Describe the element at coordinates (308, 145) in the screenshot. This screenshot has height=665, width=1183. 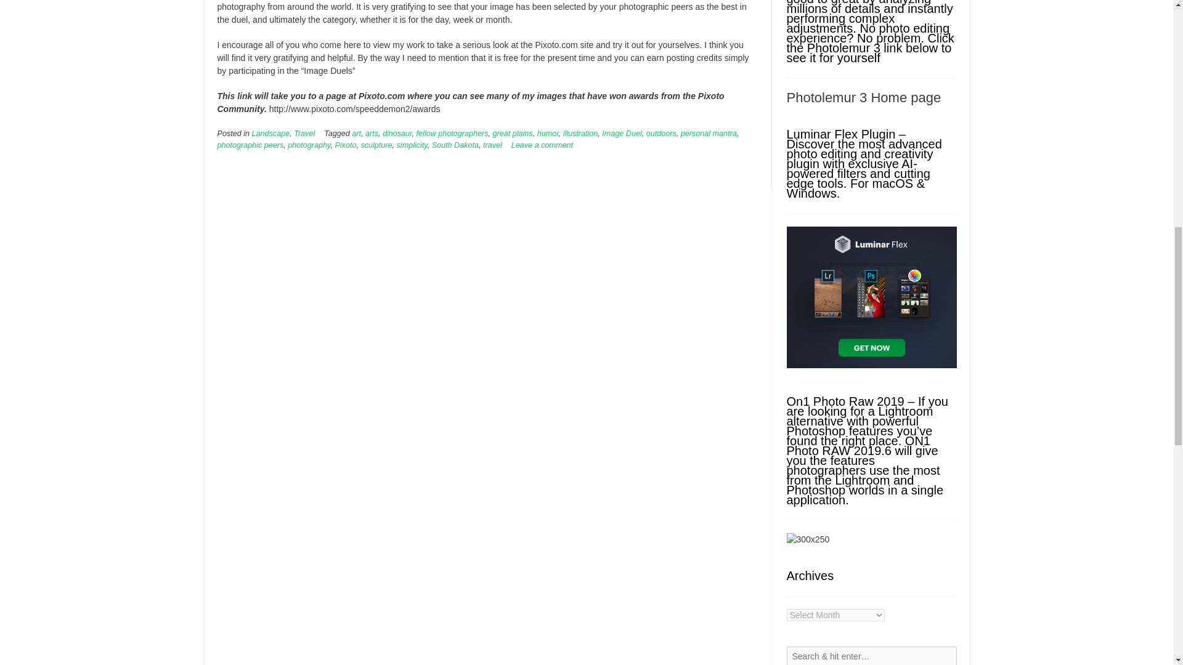
I see `photography` at that location.